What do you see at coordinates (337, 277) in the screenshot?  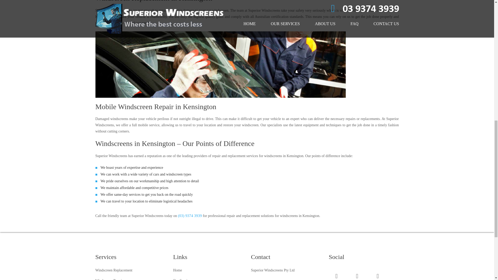 I see `Facebook` at bounding box center [337, 277].